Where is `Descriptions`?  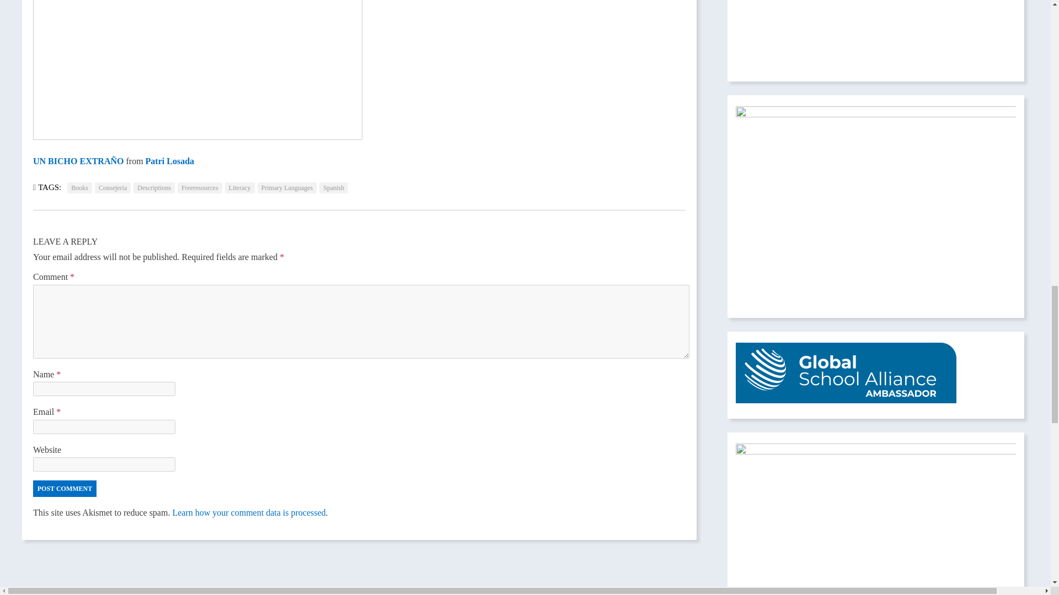 Descriptions is located at coordinates (153, 187).